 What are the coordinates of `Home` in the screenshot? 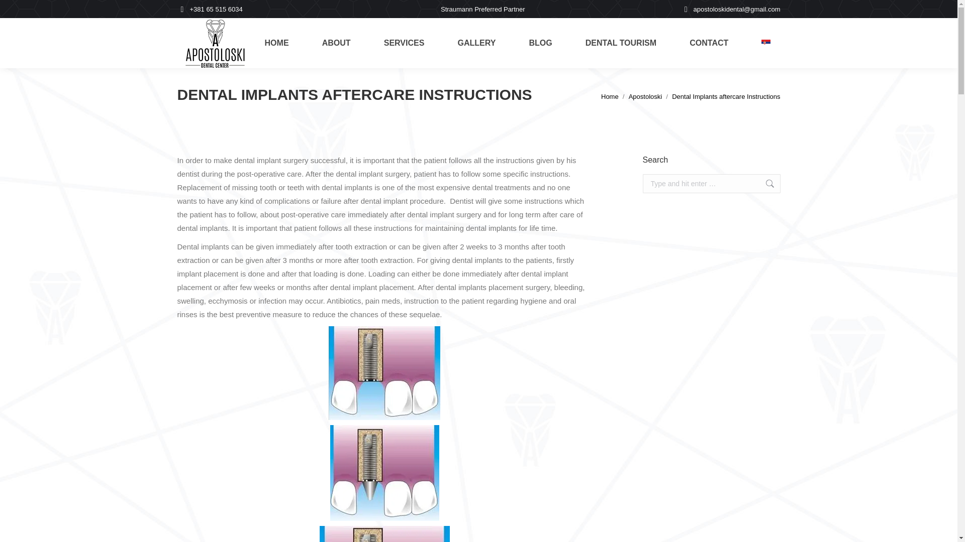 It's located at (610, 96).